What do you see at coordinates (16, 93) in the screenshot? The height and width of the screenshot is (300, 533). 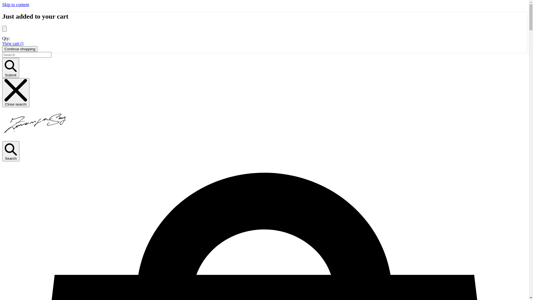 I see `Close search` at bounding box center [16, 93].